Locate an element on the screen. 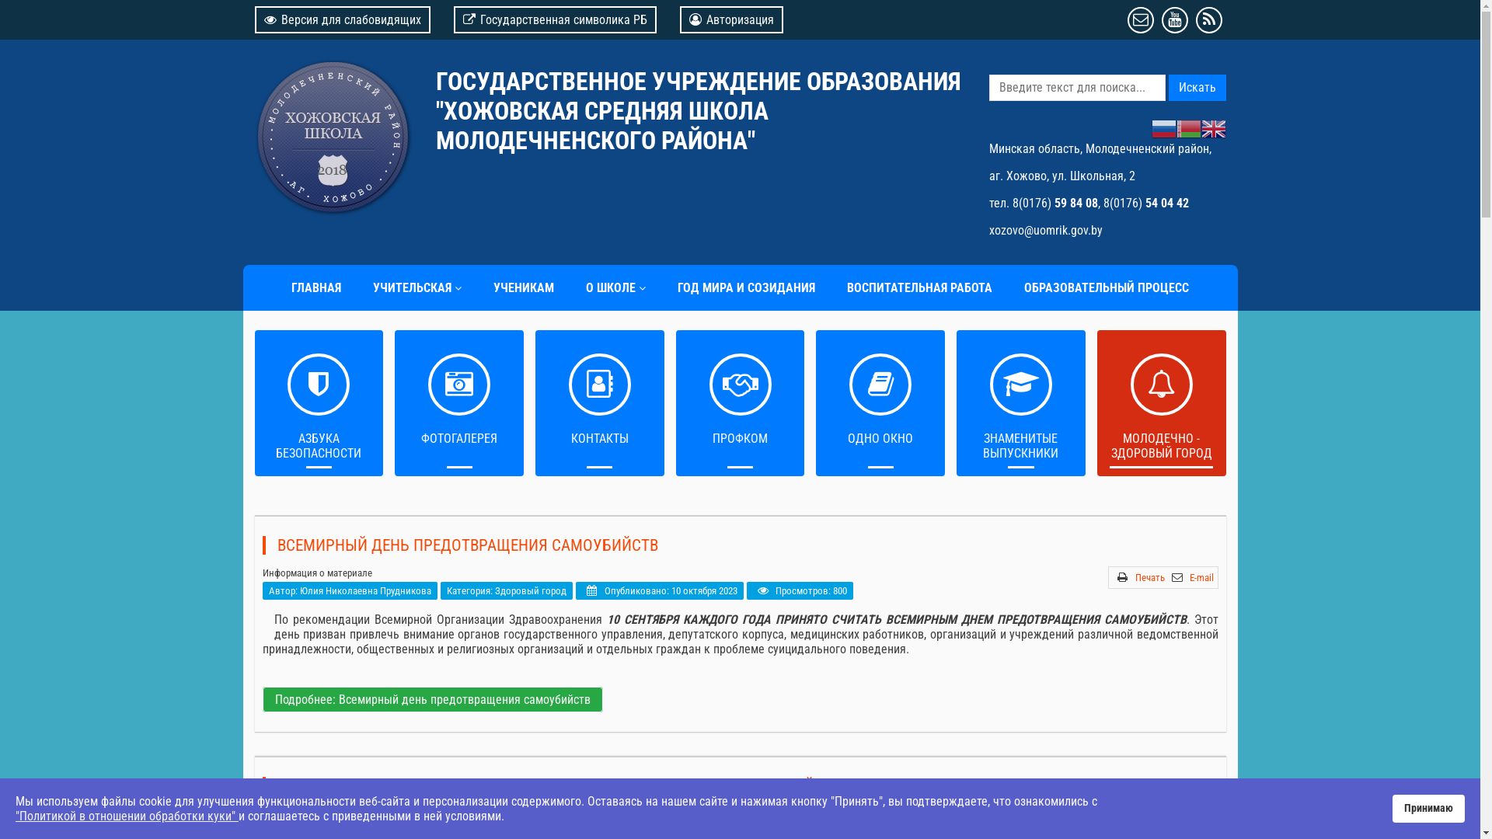 The height and width of the screenshot is (839, 1492). xozovo@uomrik.gov.by is located at coordinates (1045, 230).